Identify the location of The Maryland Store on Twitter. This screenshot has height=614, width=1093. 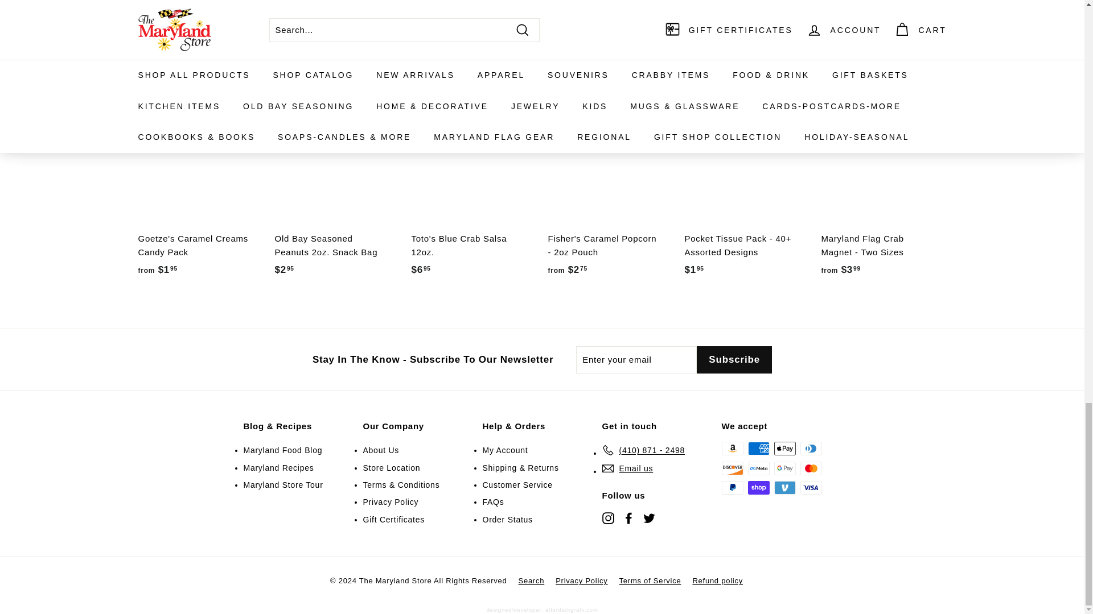
(649, 517).